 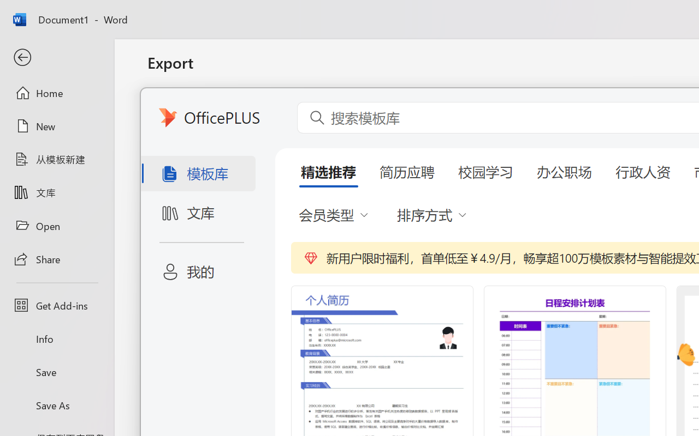 What do you see at coordinates (57, 126) in the screenshot?
I see `New` at bounding box center [57, 126].